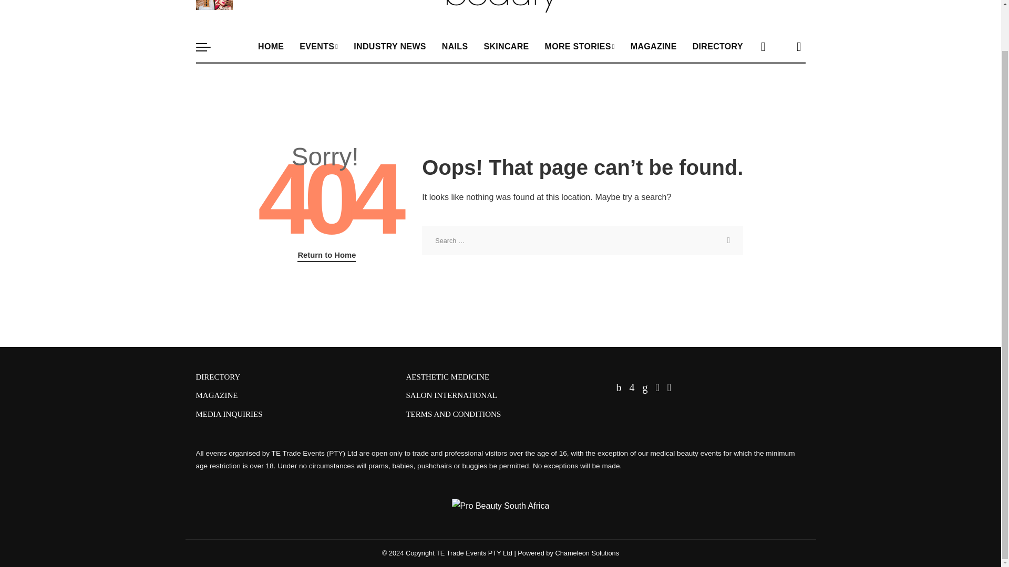  I want to click on LinkedIn, so click(772, 2).